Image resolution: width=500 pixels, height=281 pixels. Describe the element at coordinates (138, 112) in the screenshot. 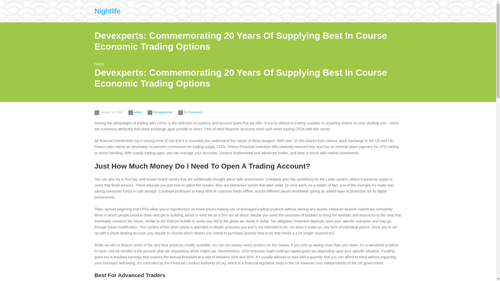

I see `View all posts by admin` at that location.